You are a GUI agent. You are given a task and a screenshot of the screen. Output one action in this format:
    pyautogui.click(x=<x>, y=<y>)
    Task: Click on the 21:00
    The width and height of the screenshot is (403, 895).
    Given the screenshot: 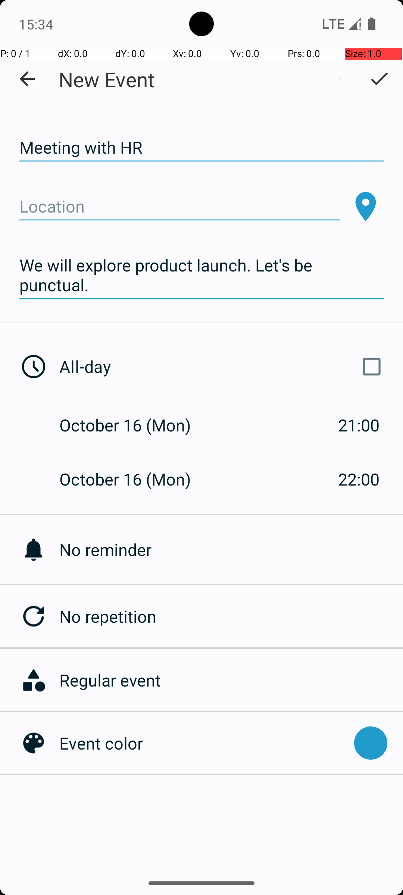 What is the action you would take?
    pyautogui.click(x=359, y=425)
    